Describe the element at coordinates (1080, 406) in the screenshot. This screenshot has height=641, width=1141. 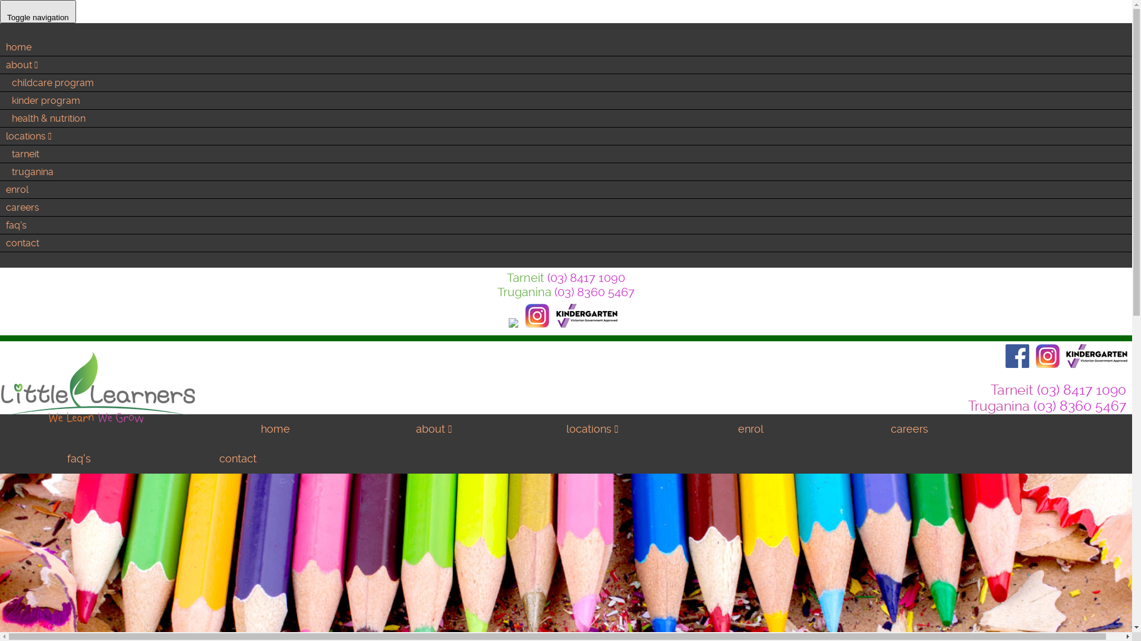
I see `(03) 8360 5467` at that location.